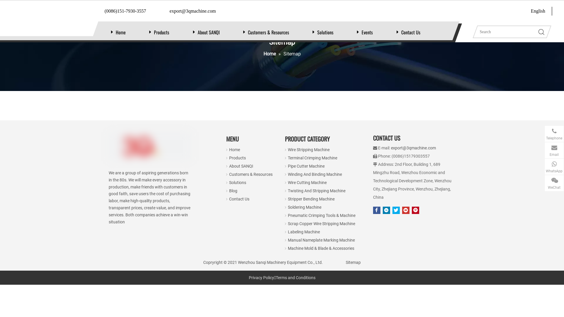 Image resolution: width=564 pixels, height=317 pixels. I want to click on Contact Us, so click(411, 32).